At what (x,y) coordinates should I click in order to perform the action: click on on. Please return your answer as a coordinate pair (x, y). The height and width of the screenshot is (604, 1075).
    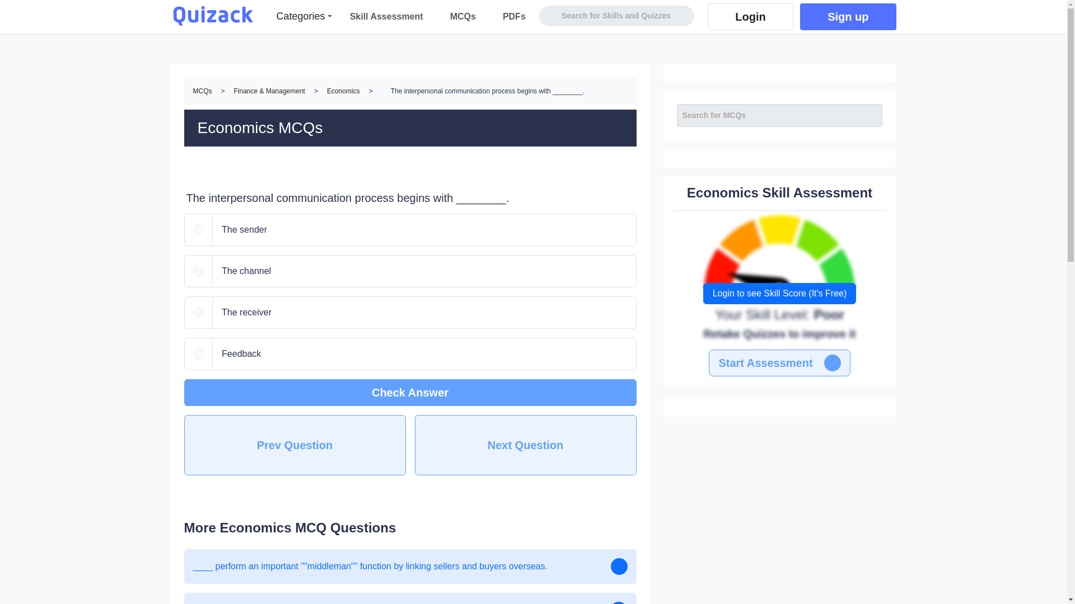
    Looking at the image, I should click on (198, 271).